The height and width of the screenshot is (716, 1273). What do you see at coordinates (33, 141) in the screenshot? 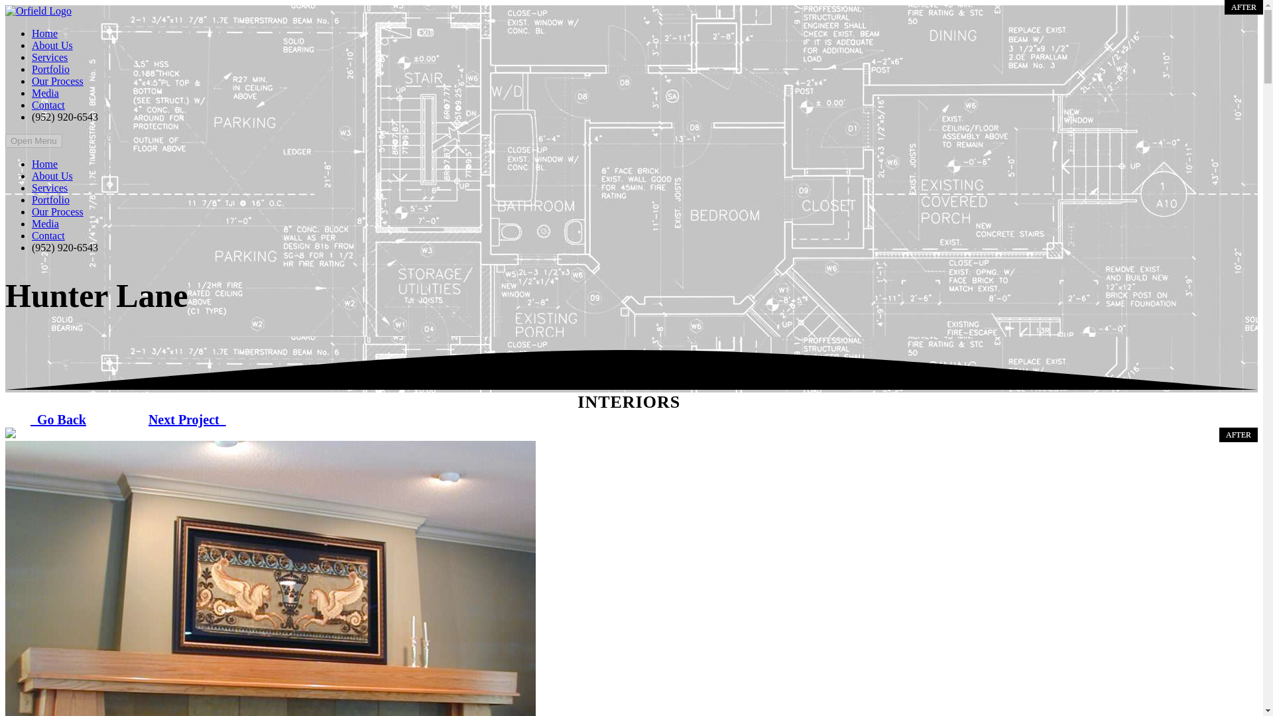
I see `Open Menu` at bounding box center [33, 141].